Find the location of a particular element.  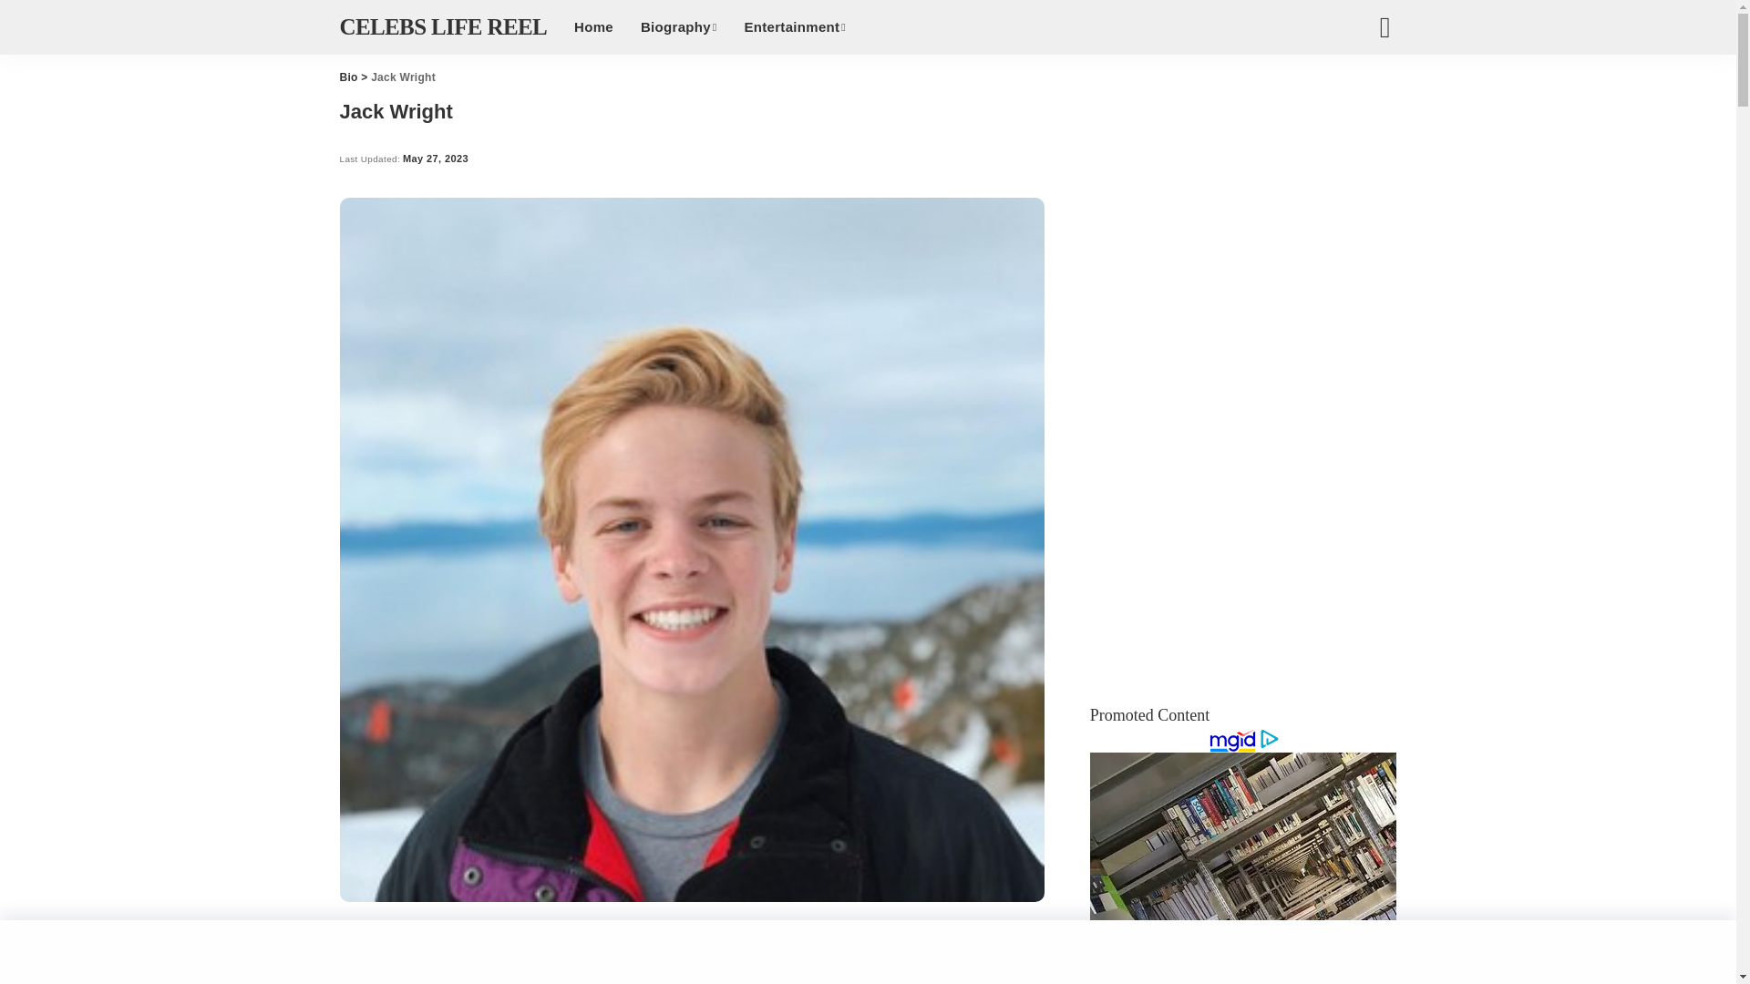

Entertainment is located at coordinates (795, 27).